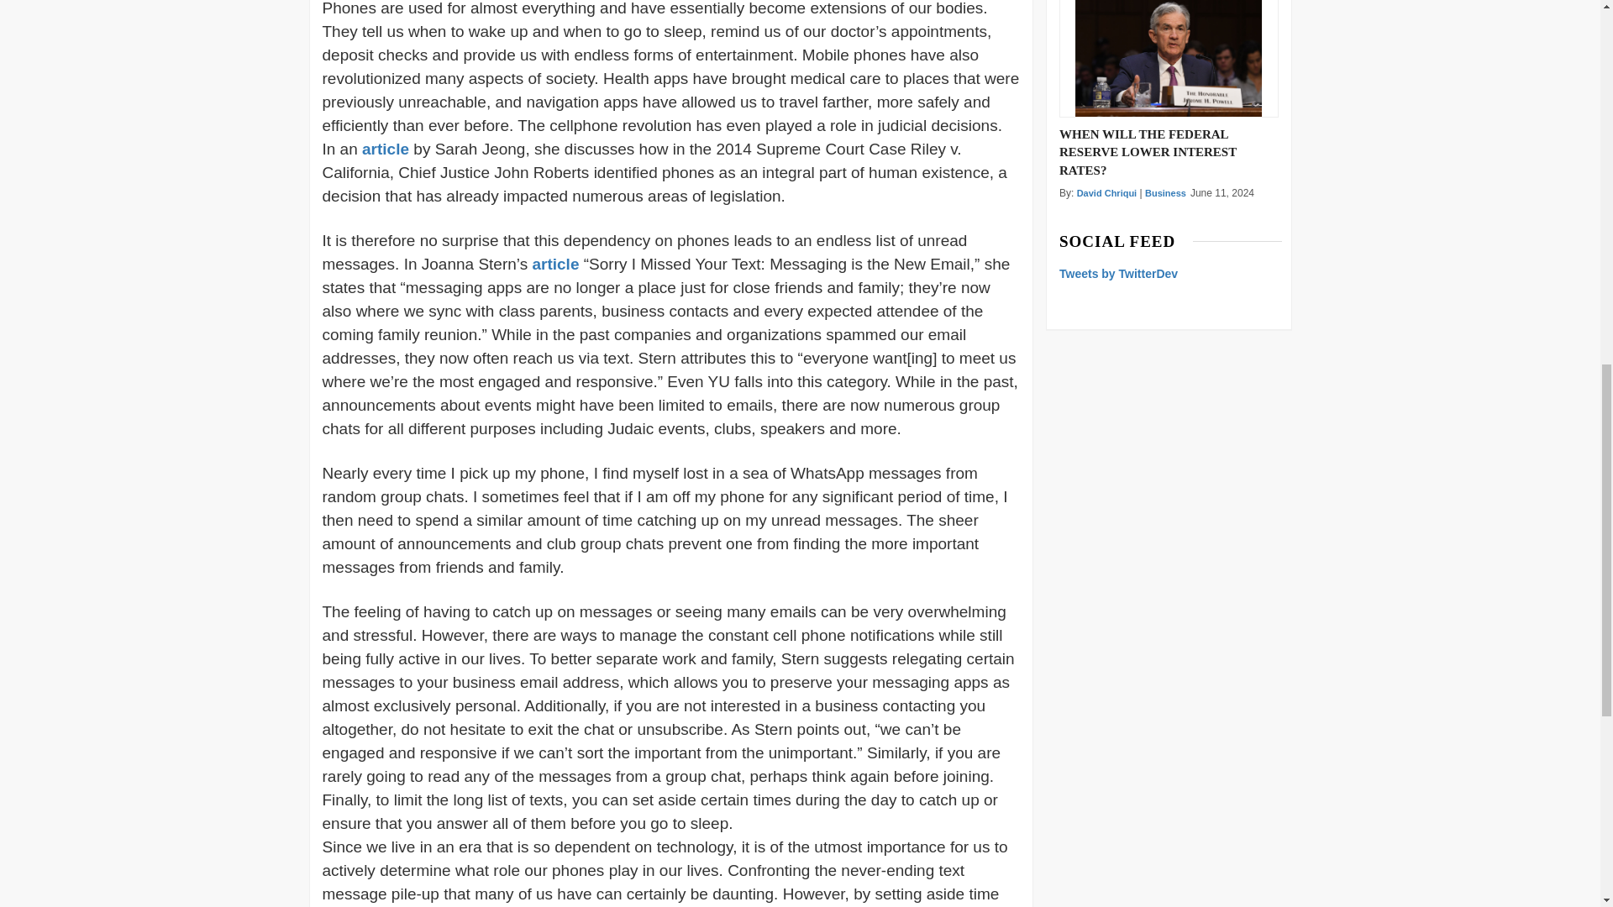  What do you see at coordinates (385, 149) in the screenshot?
I see `article` at bounding box center [385, 149].